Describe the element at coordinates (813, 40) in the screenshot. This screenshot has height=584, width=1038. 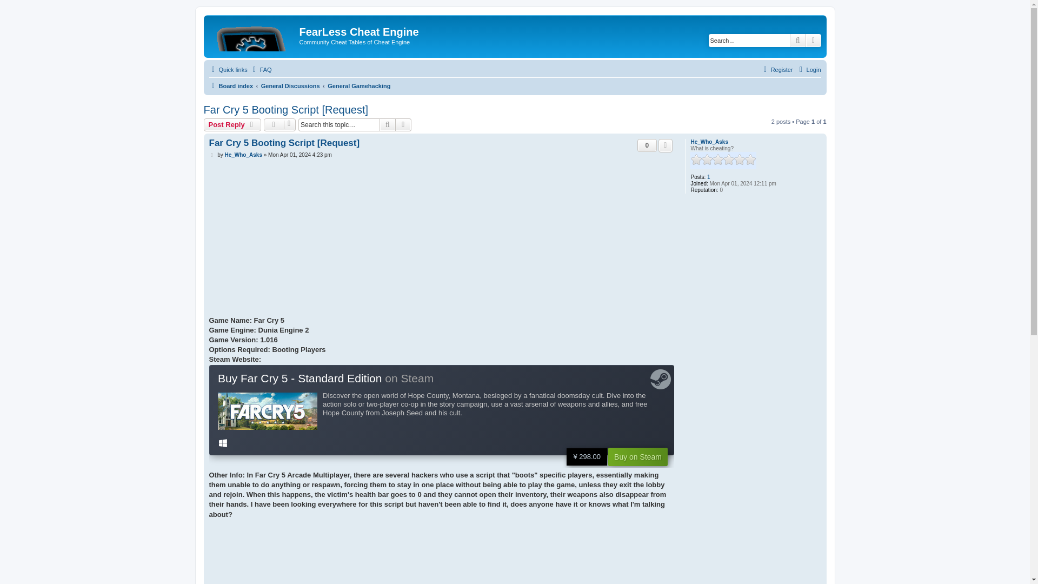
I see `Advanced search` at that location.